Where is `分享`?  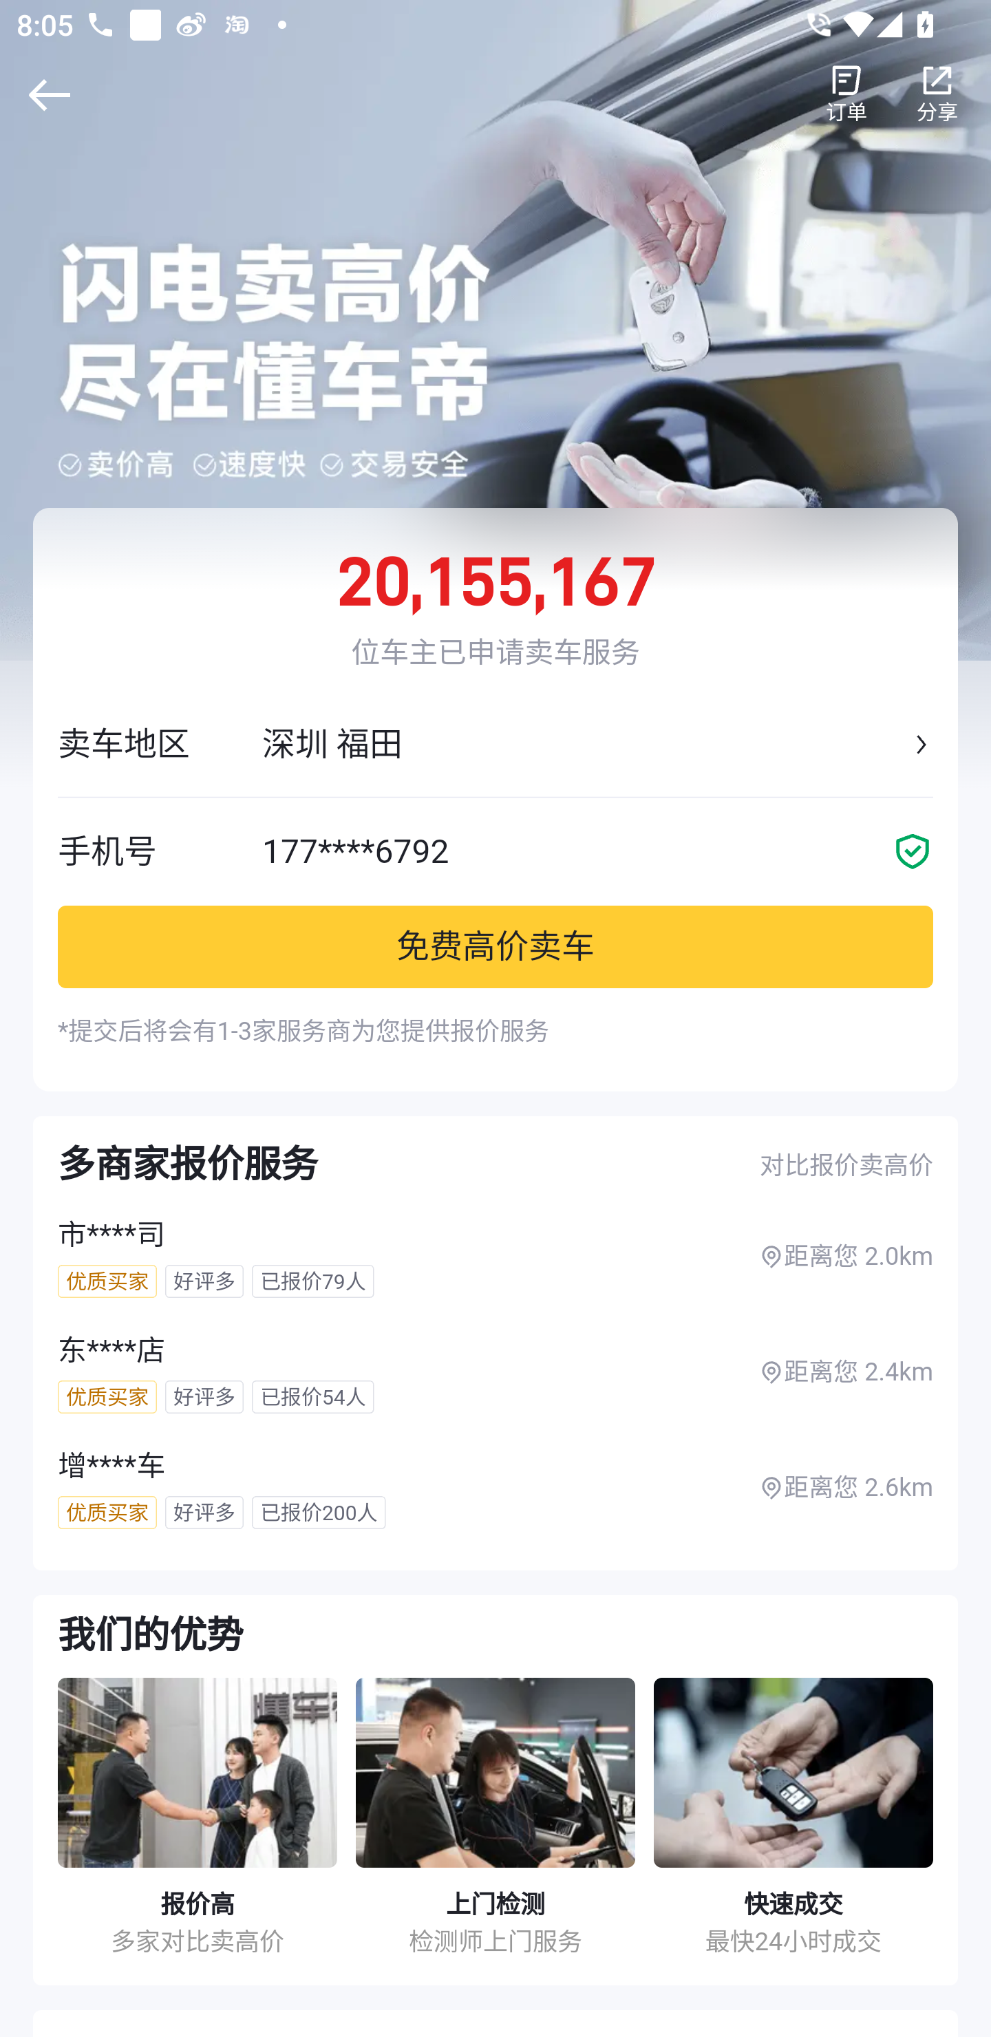
分享 is located at coordinates (937, 94).